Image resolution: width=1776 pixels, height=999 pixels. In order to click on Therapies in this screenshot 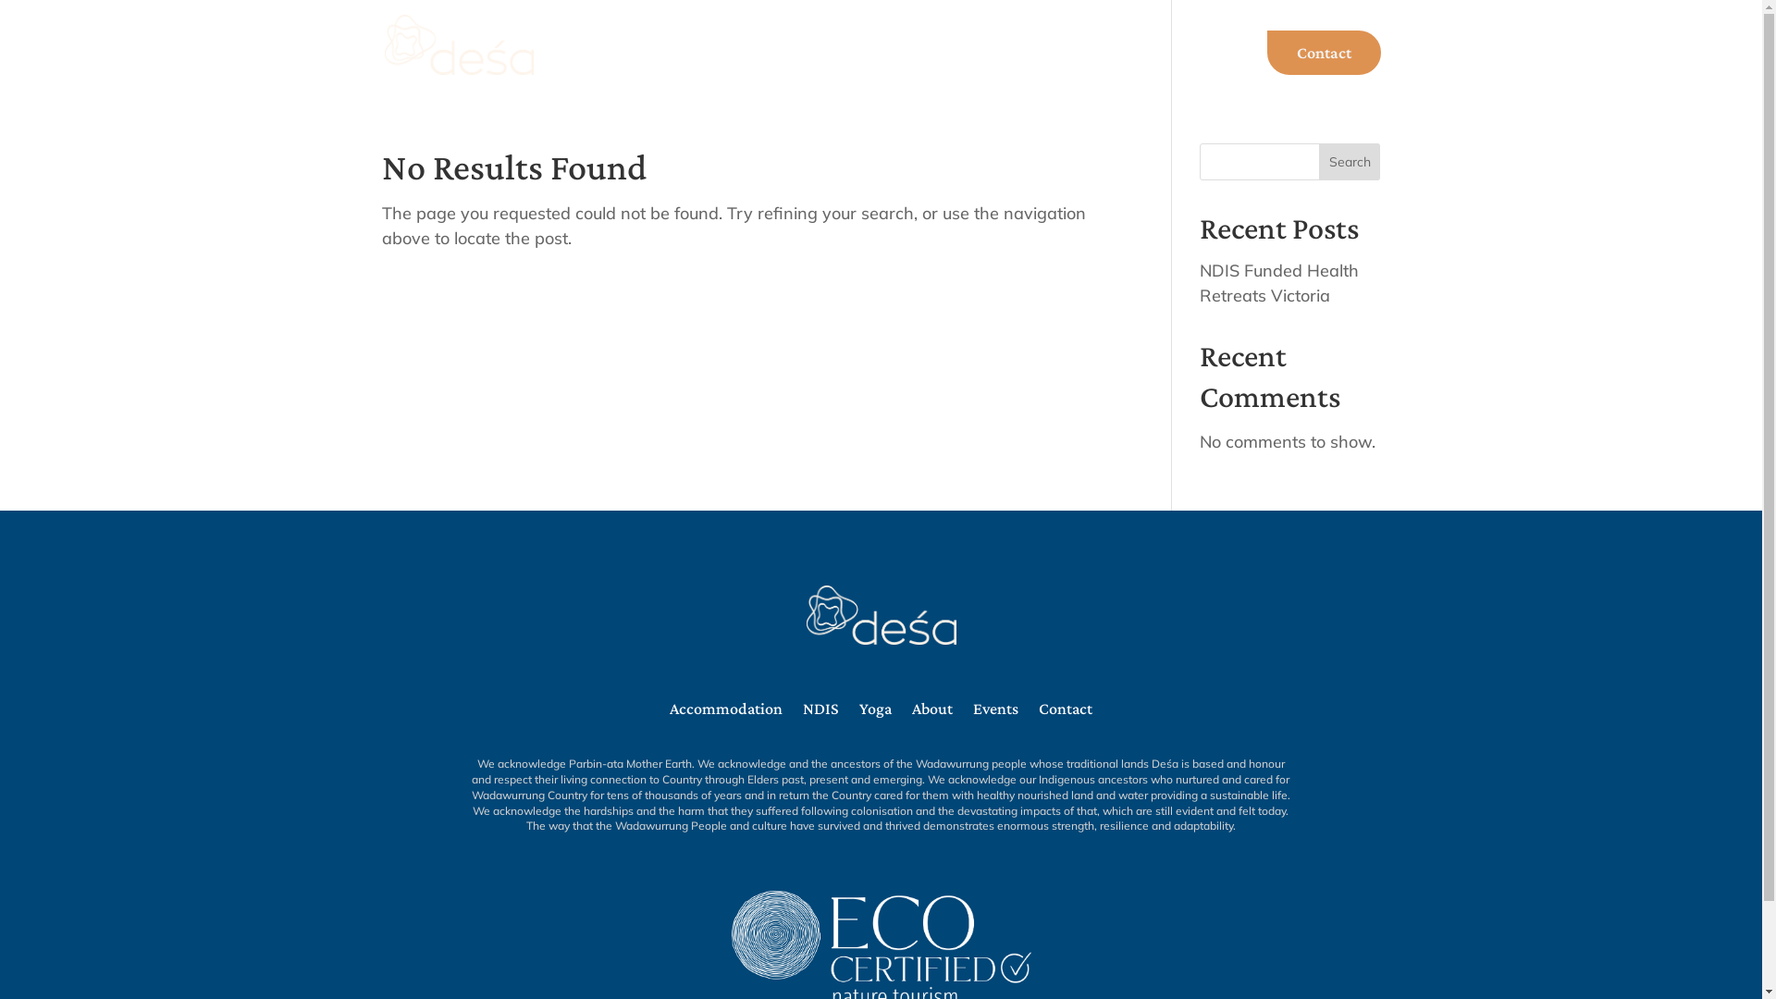, I will do `click(1116, 68)`.